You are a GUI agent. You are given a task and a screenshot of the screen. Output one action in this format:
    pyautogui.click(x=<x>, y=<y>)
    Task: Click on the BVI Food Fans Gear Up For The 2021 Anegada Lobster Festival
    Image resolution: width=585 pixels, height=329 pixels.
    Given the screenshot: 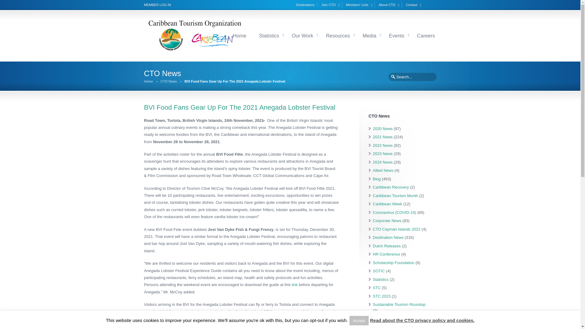 What is the action you would take?
    pyautogui.click(x=239, y=107)
    